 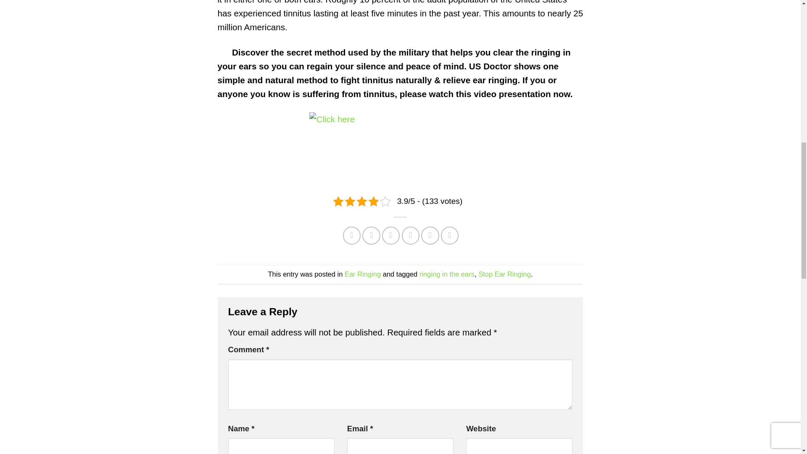 I want to click on Ear Ringing, so click(x=362, y=274).